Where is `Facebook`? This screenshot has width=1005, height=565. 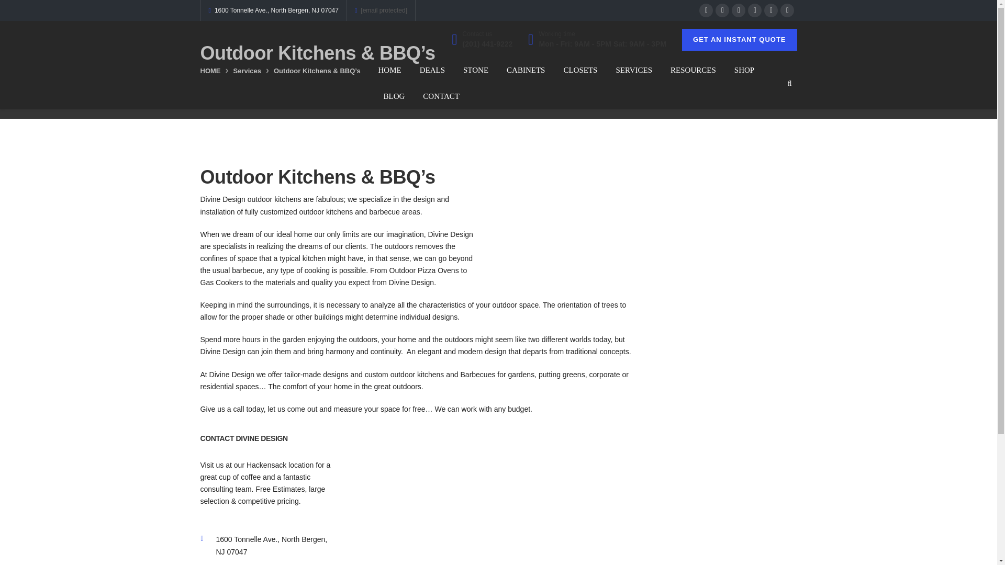 Facebook is located at coordinates (706, 10).